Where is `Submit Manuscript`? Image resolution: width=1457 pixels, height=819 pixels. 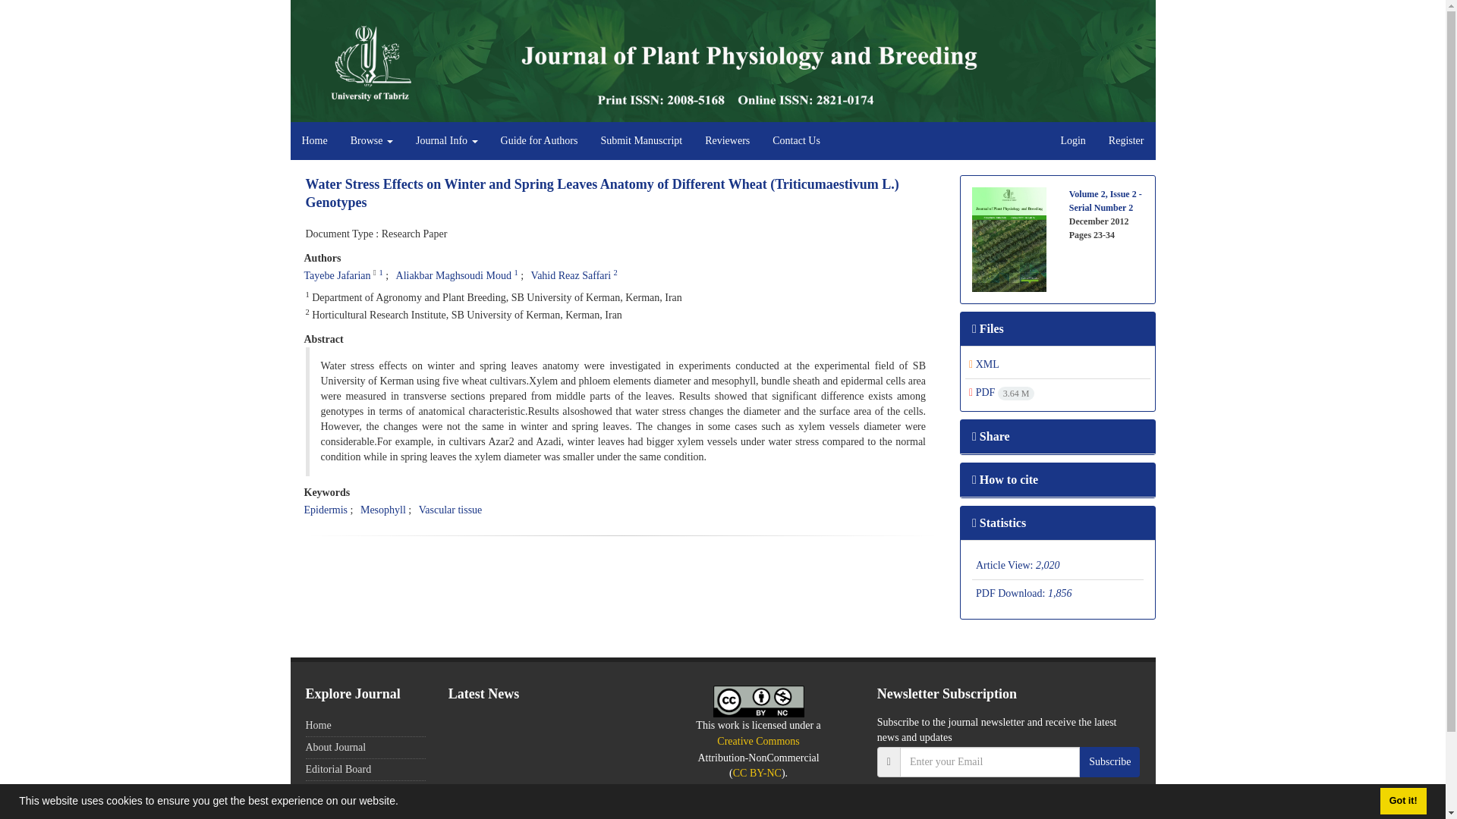
Submit Manuscript is located at coordinates (640, 140).